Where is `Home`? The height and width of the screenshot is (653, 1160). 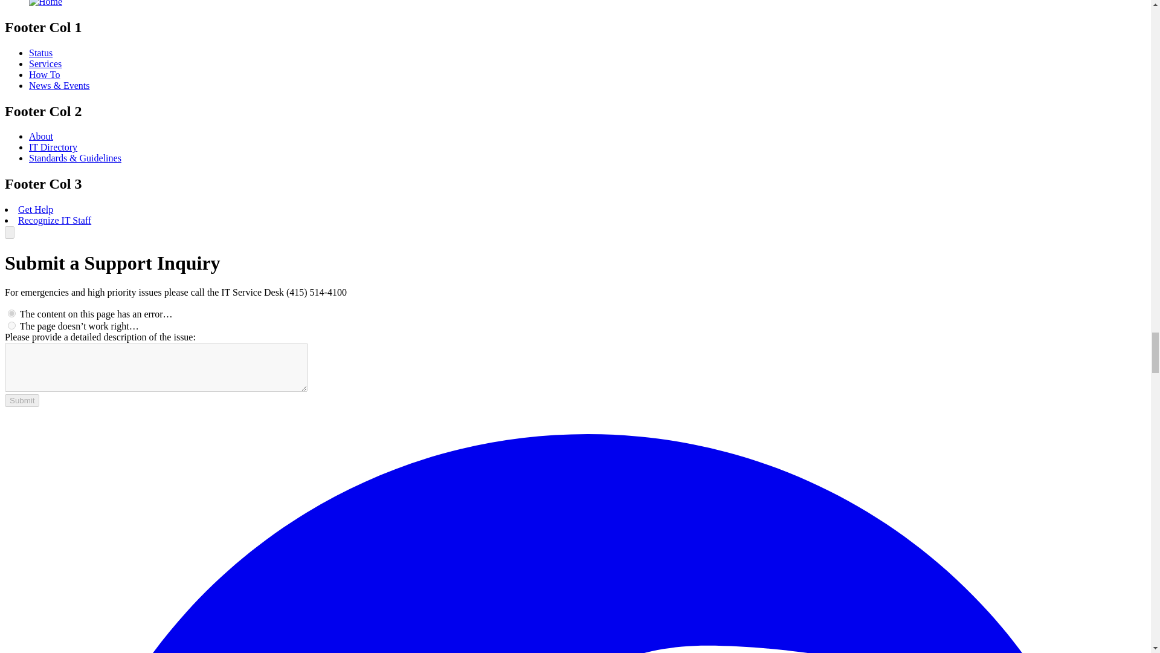 Home is located at coordinates (46, 3).